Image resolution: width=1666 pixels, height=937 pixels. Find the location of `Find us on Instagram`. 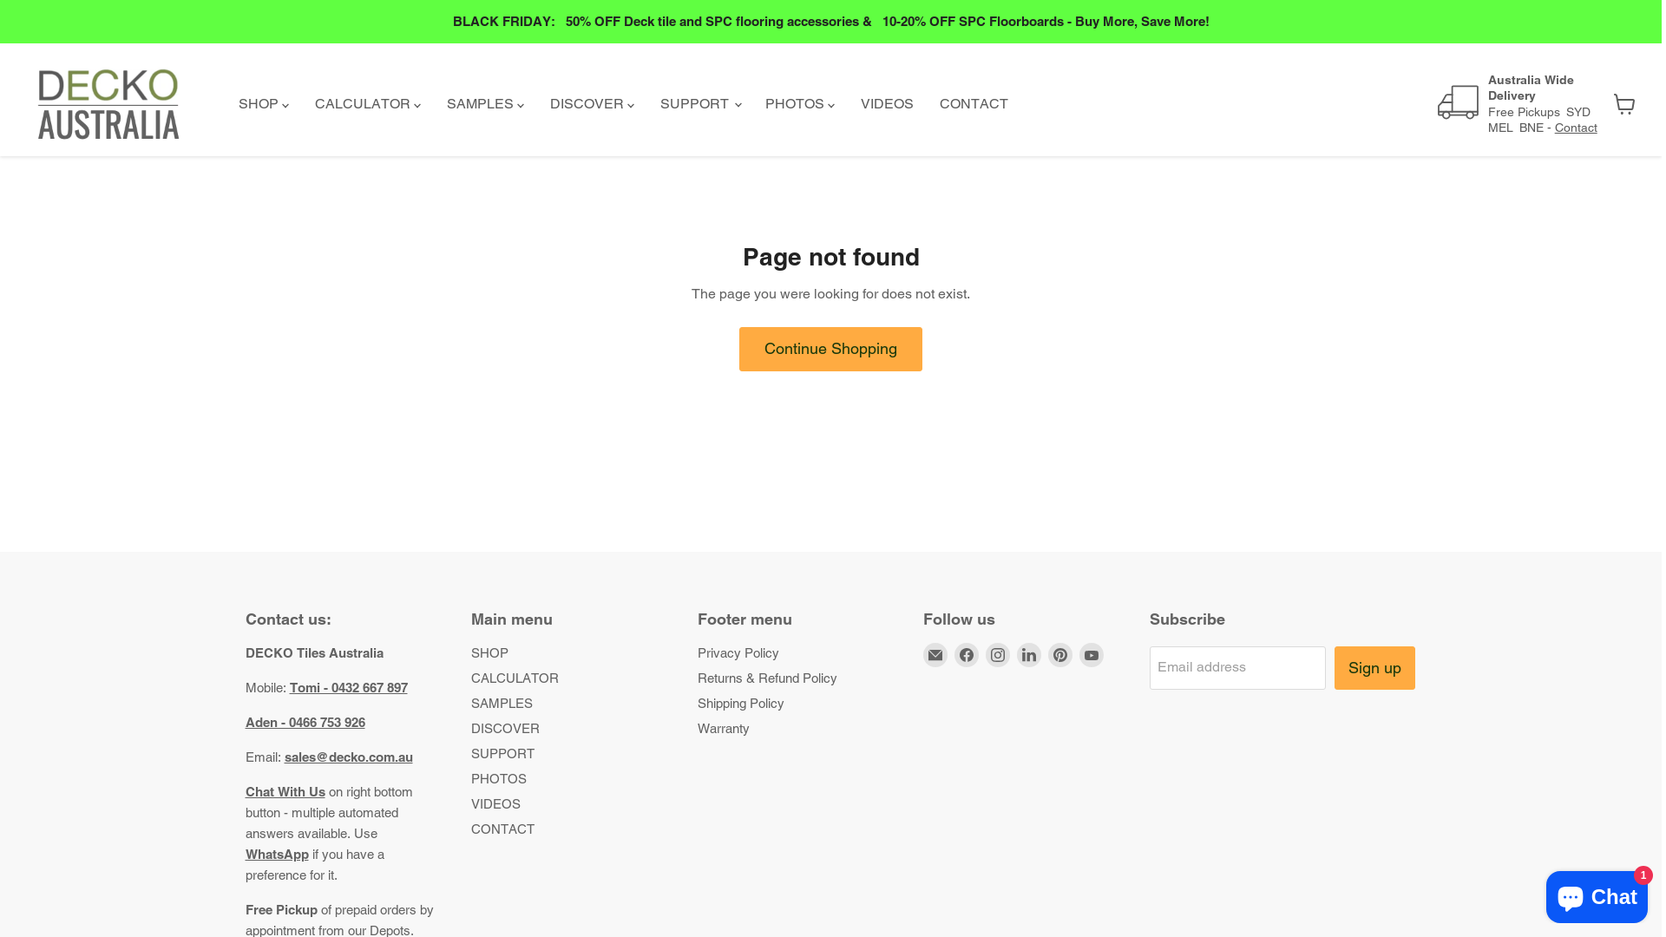

Find us on Instagram is located at coordinates (998, 655).